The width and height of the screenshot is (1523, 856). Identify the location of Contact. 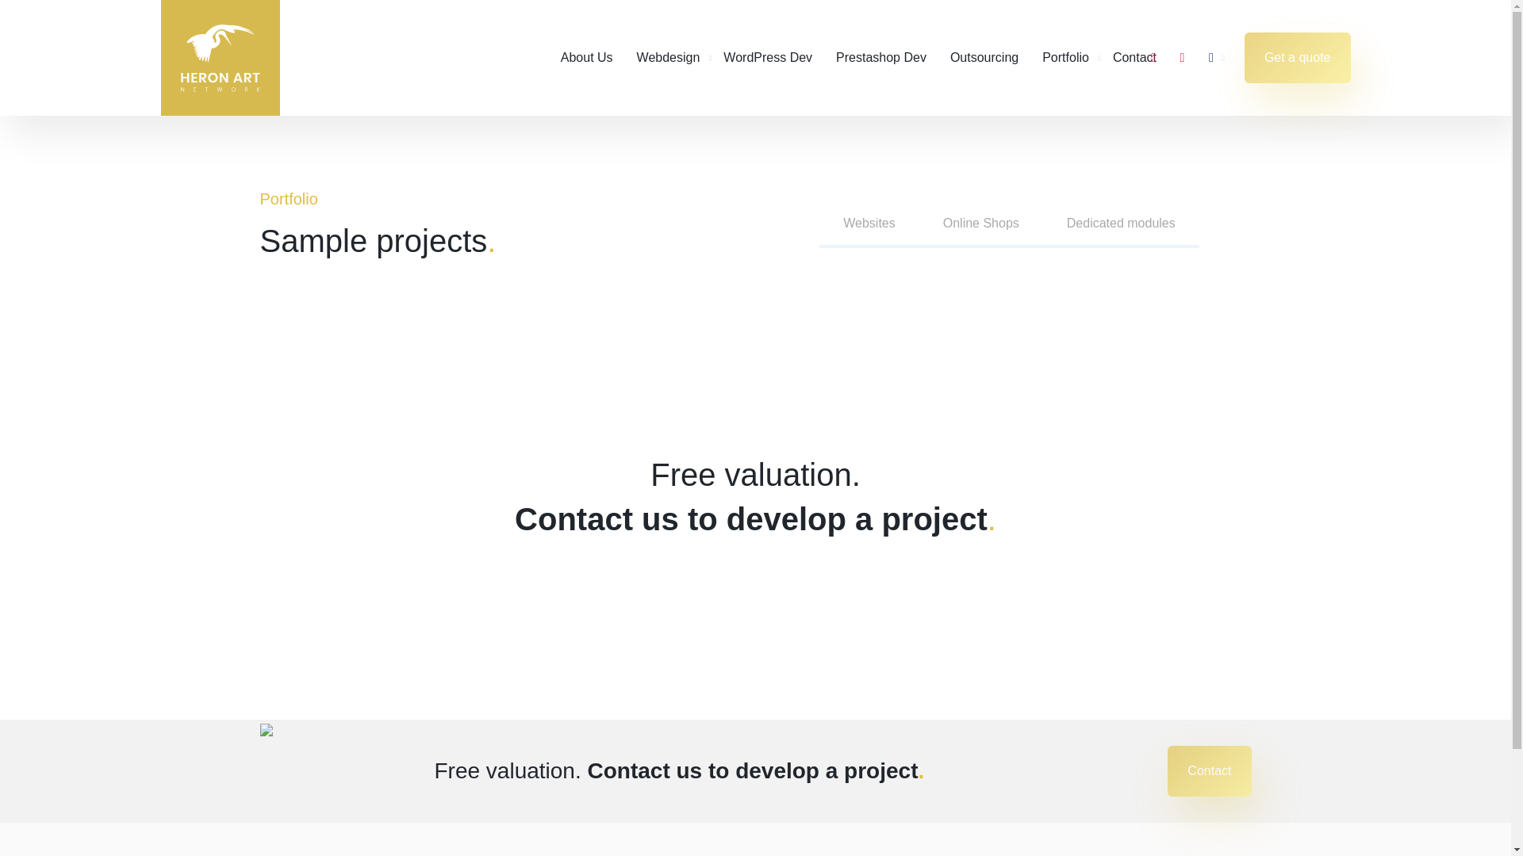
(1209, 770).